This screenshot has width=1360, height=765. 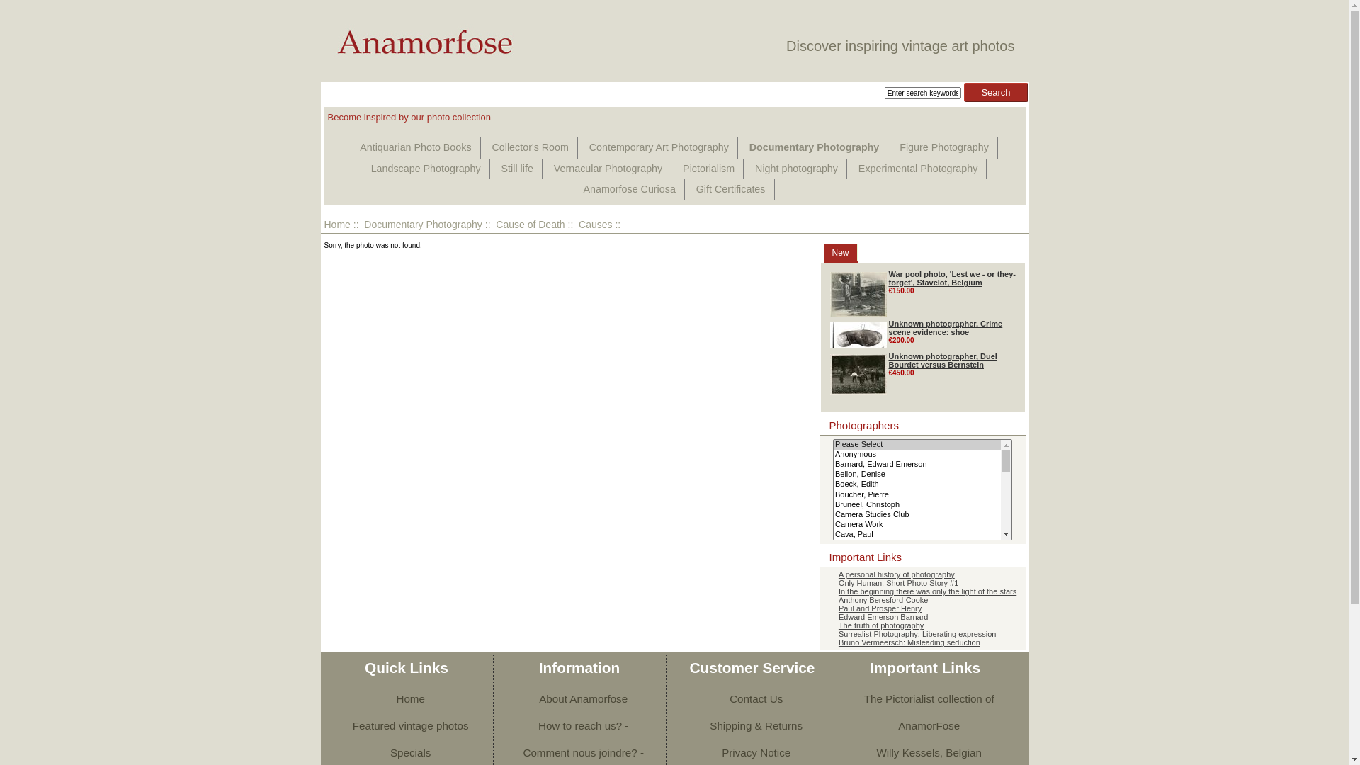 What do you see at coordinates (579, 699) in the screenshot?
I see `About Anamorfose` at bounding box center [579, 699].